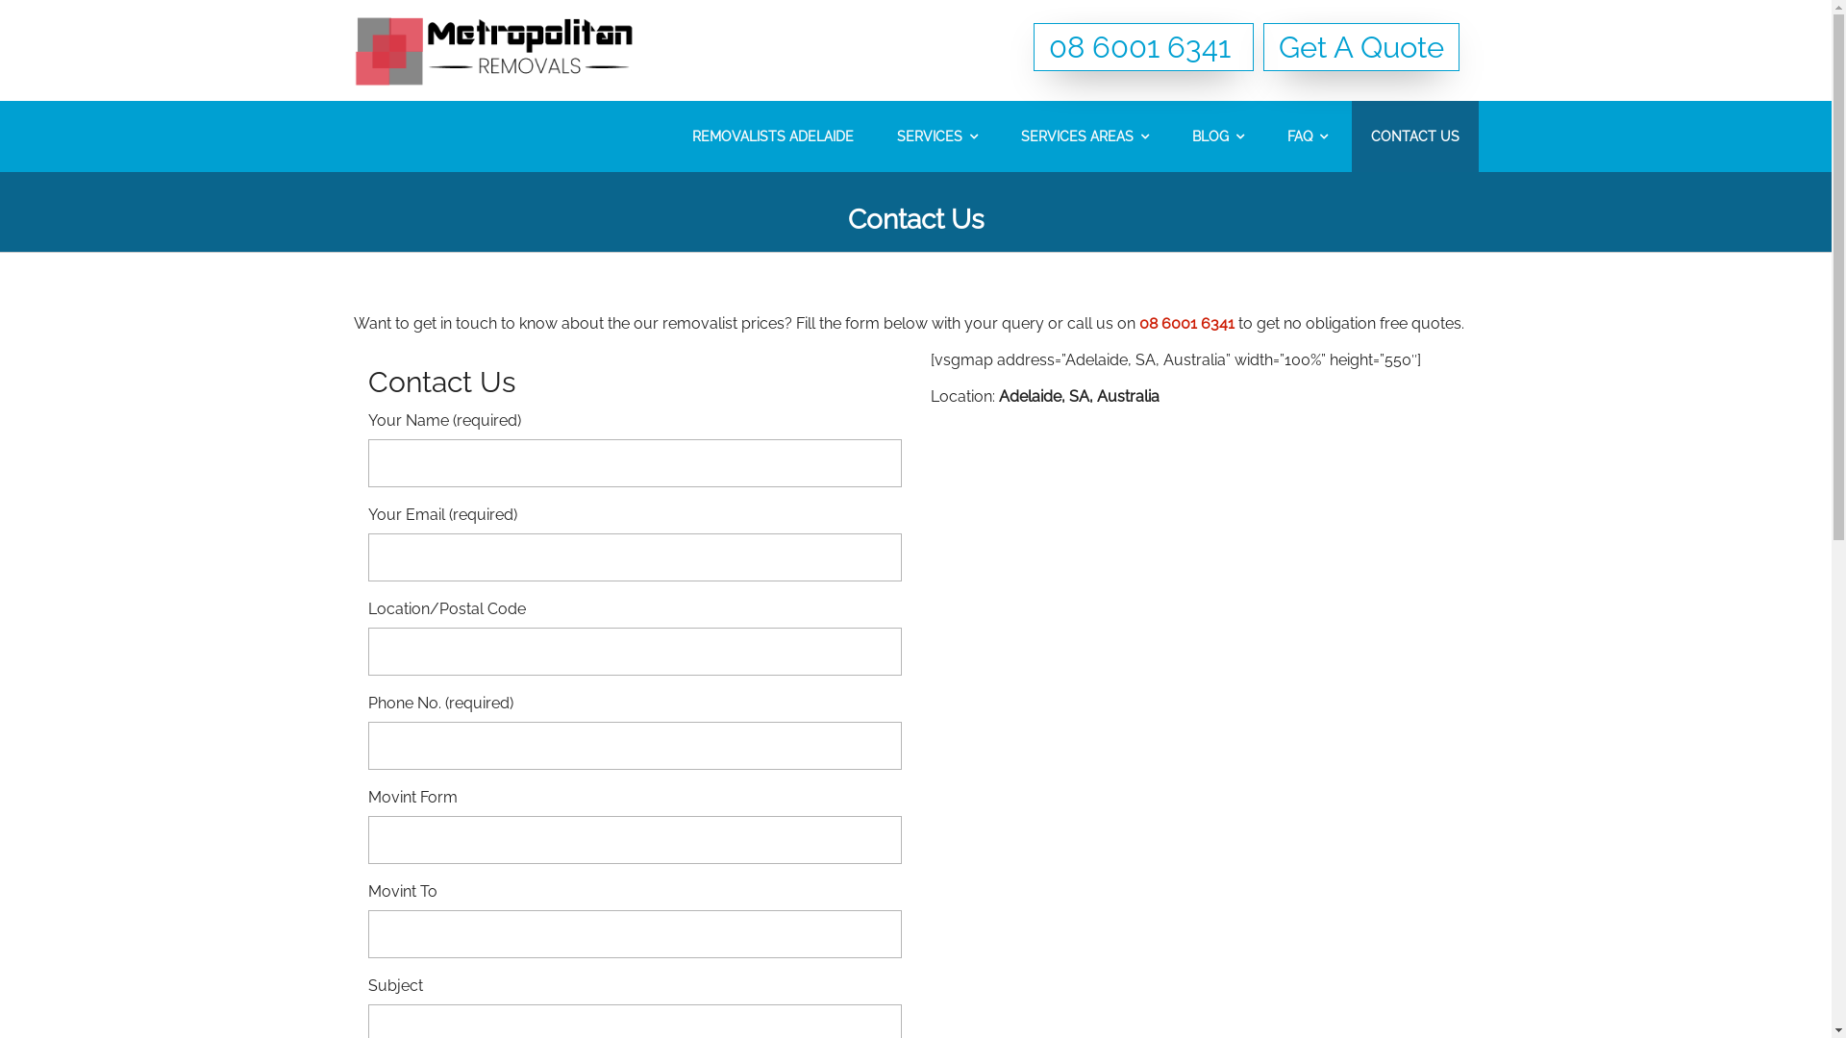 This screenshot has width=1846, height=1038. Describe the element at coordinates (1186, 323) in the screenshot. I see `08 6001 6341` at that location.